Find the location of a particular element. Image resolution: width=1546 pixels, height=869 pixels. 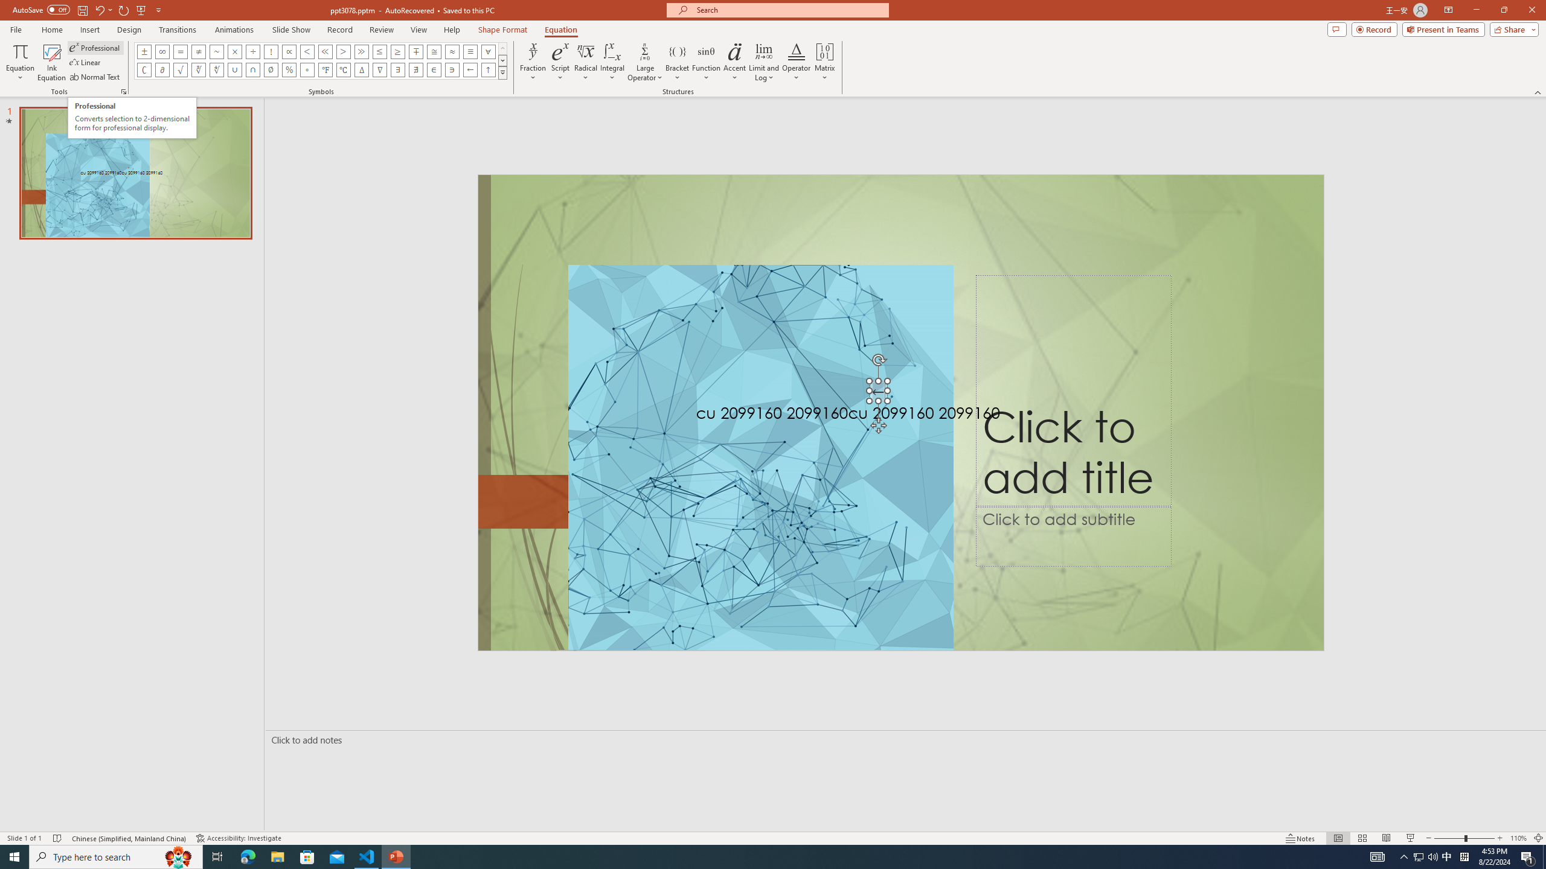

Equation Symbol Up Arrow is located at coordinates (488, 70).